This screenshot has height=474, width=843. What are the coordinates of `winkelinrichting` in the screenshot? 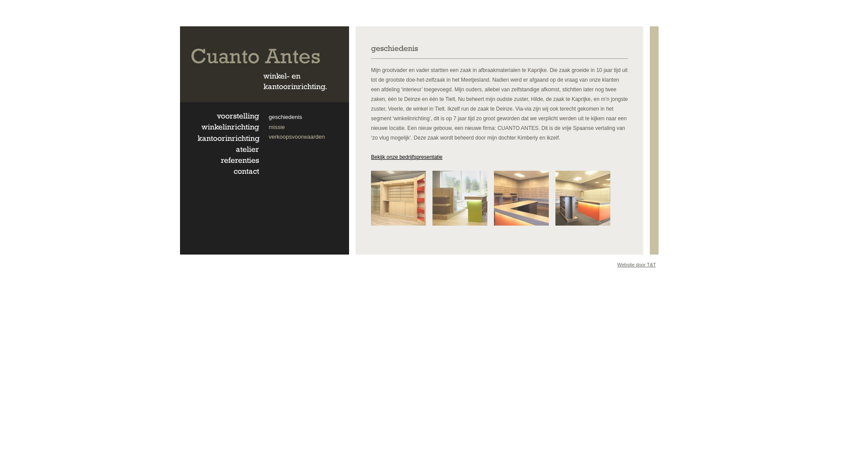 It's located at (230, 126).